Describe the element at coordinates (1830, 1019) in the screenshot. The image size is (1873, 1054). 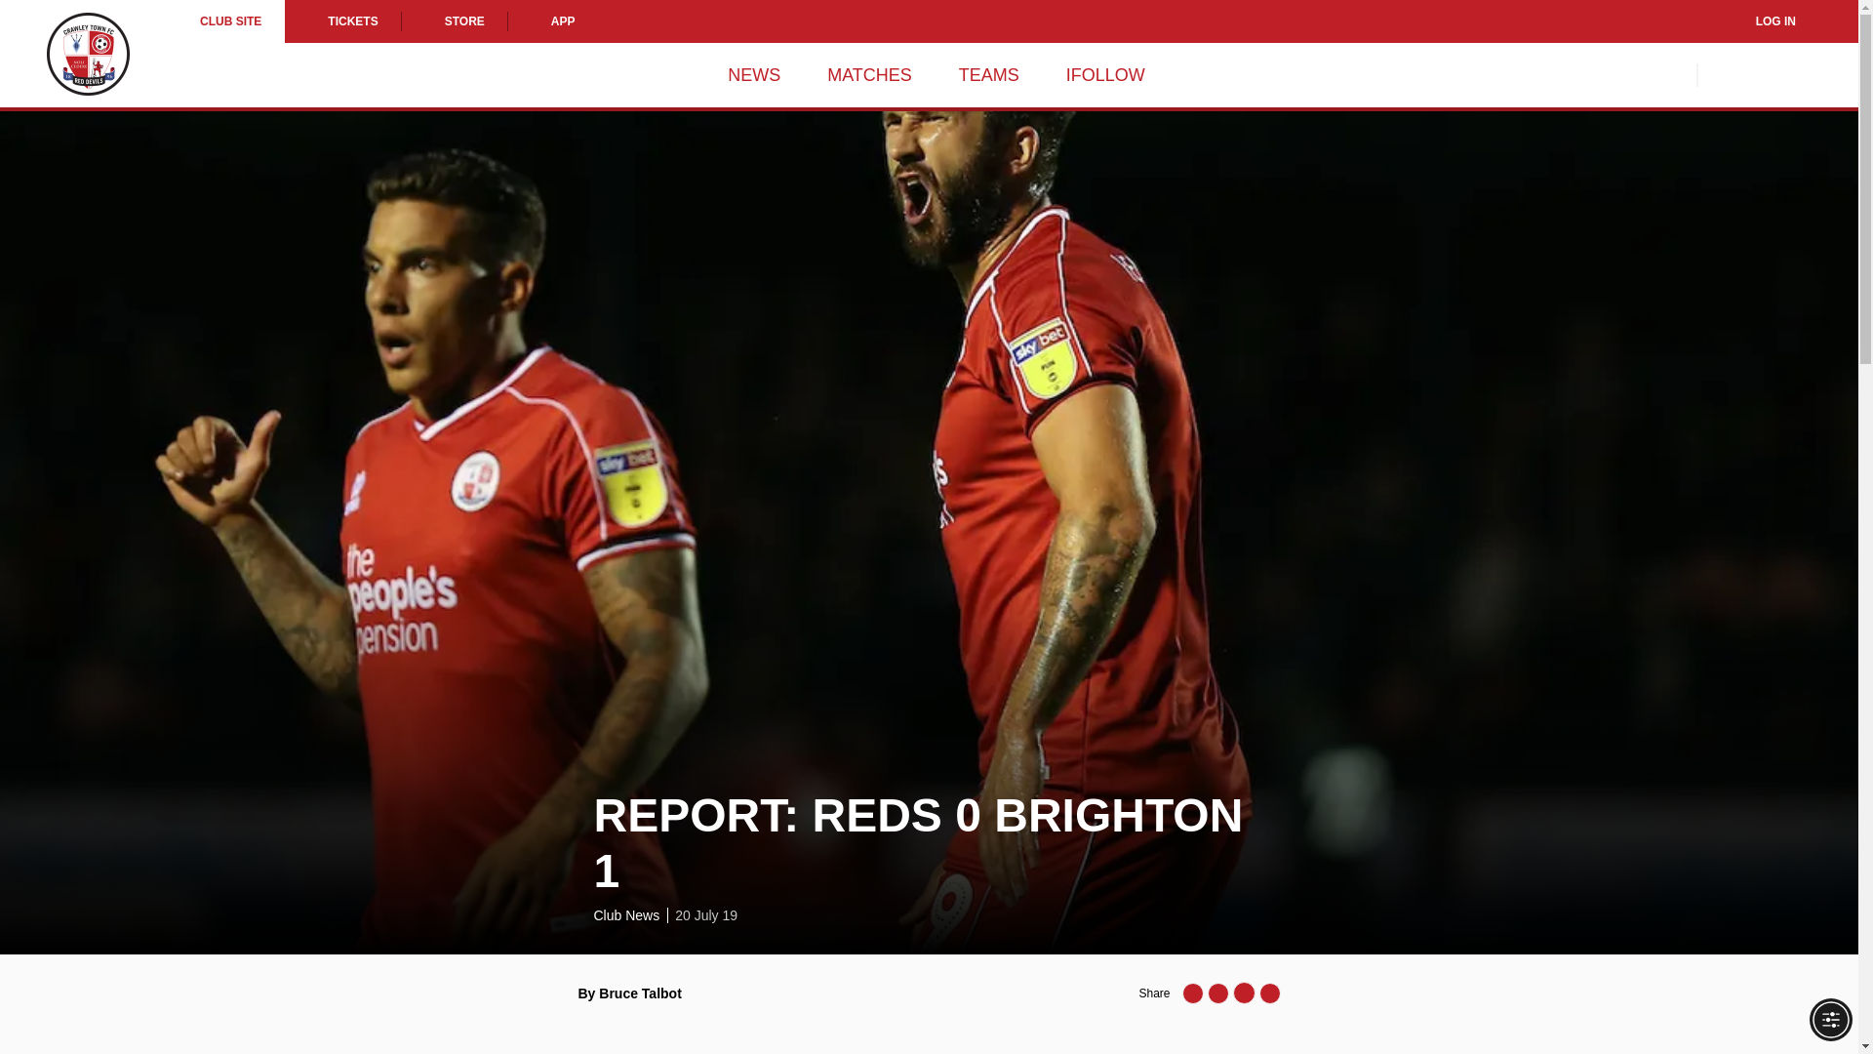
I see `Accessibility Menu` at that location.